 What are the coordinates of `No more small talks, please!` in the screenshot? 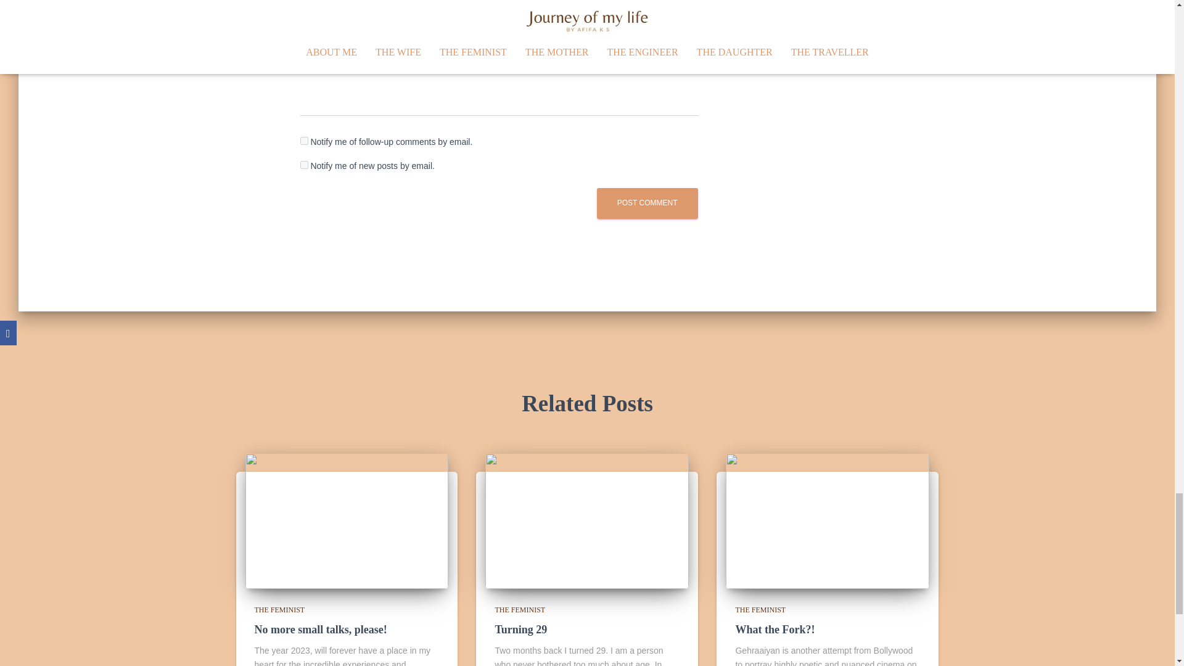 It's located at (321, 629).